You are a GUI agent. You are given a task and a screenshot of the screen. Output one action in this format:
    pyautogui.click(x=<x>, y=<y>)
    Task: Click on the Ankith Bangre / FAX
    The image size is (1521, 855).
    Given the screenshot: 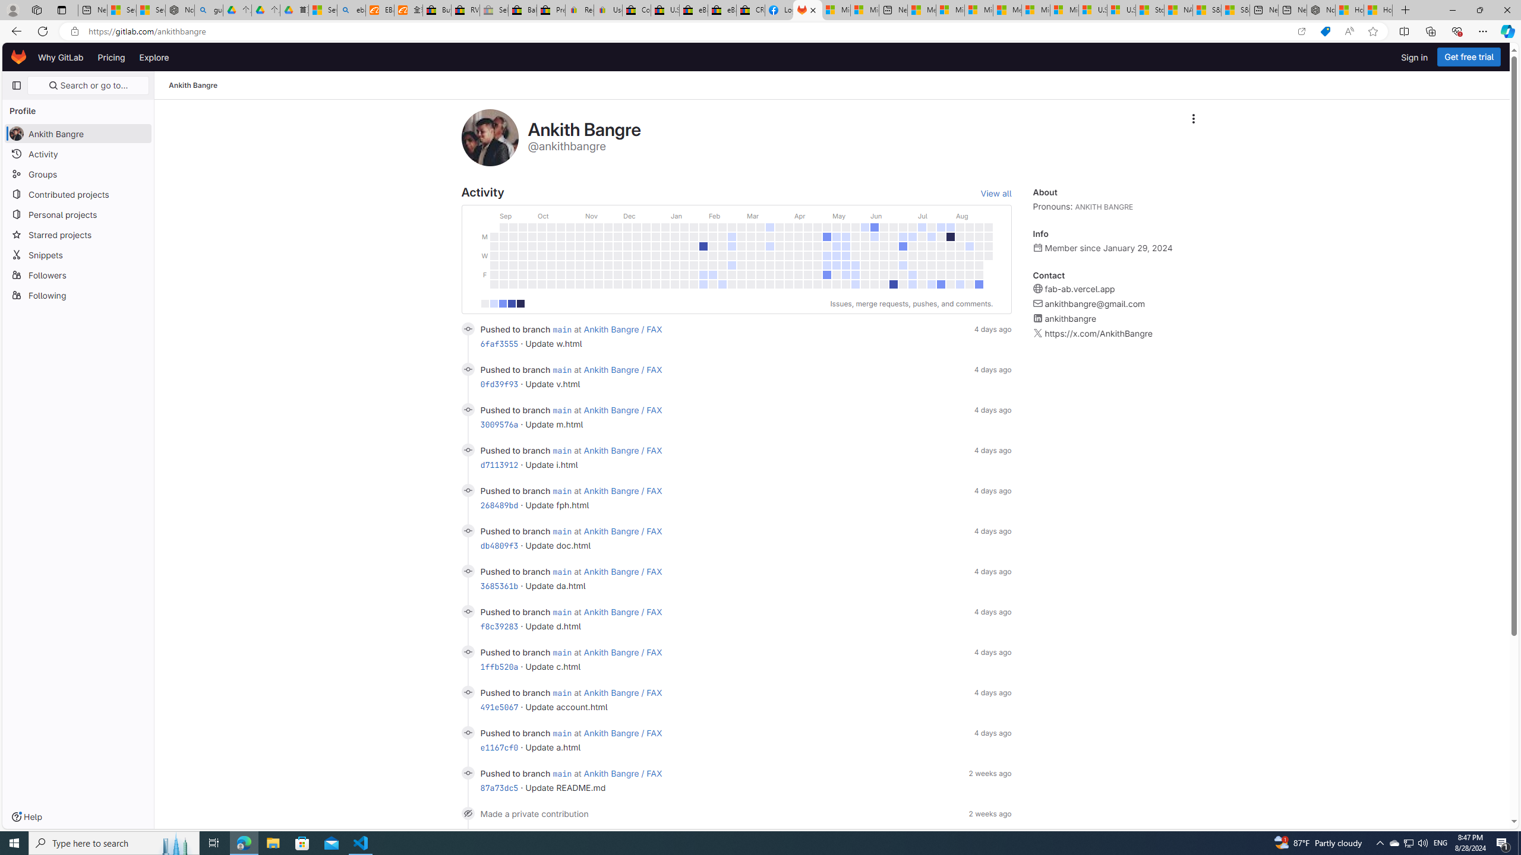 What is the action you would take?
    pyautogui.click(x=624, y=773)
    